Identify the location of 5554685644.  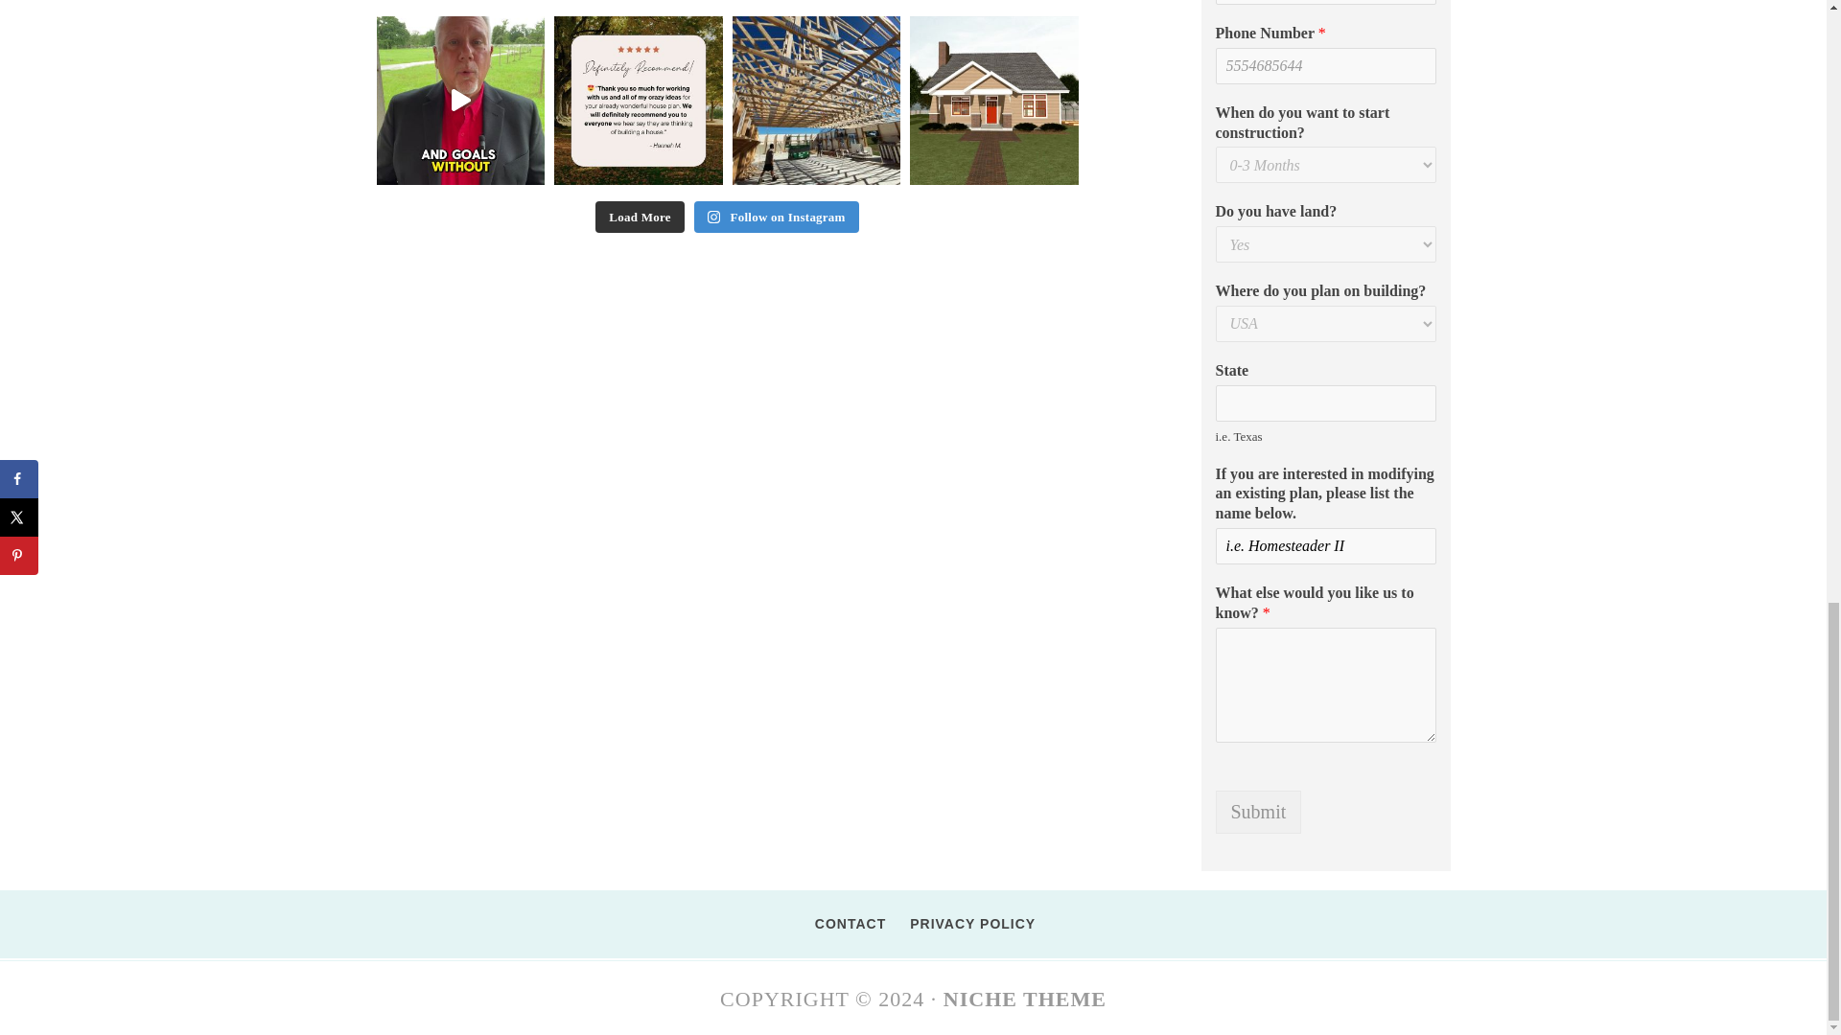
(1325, 65).